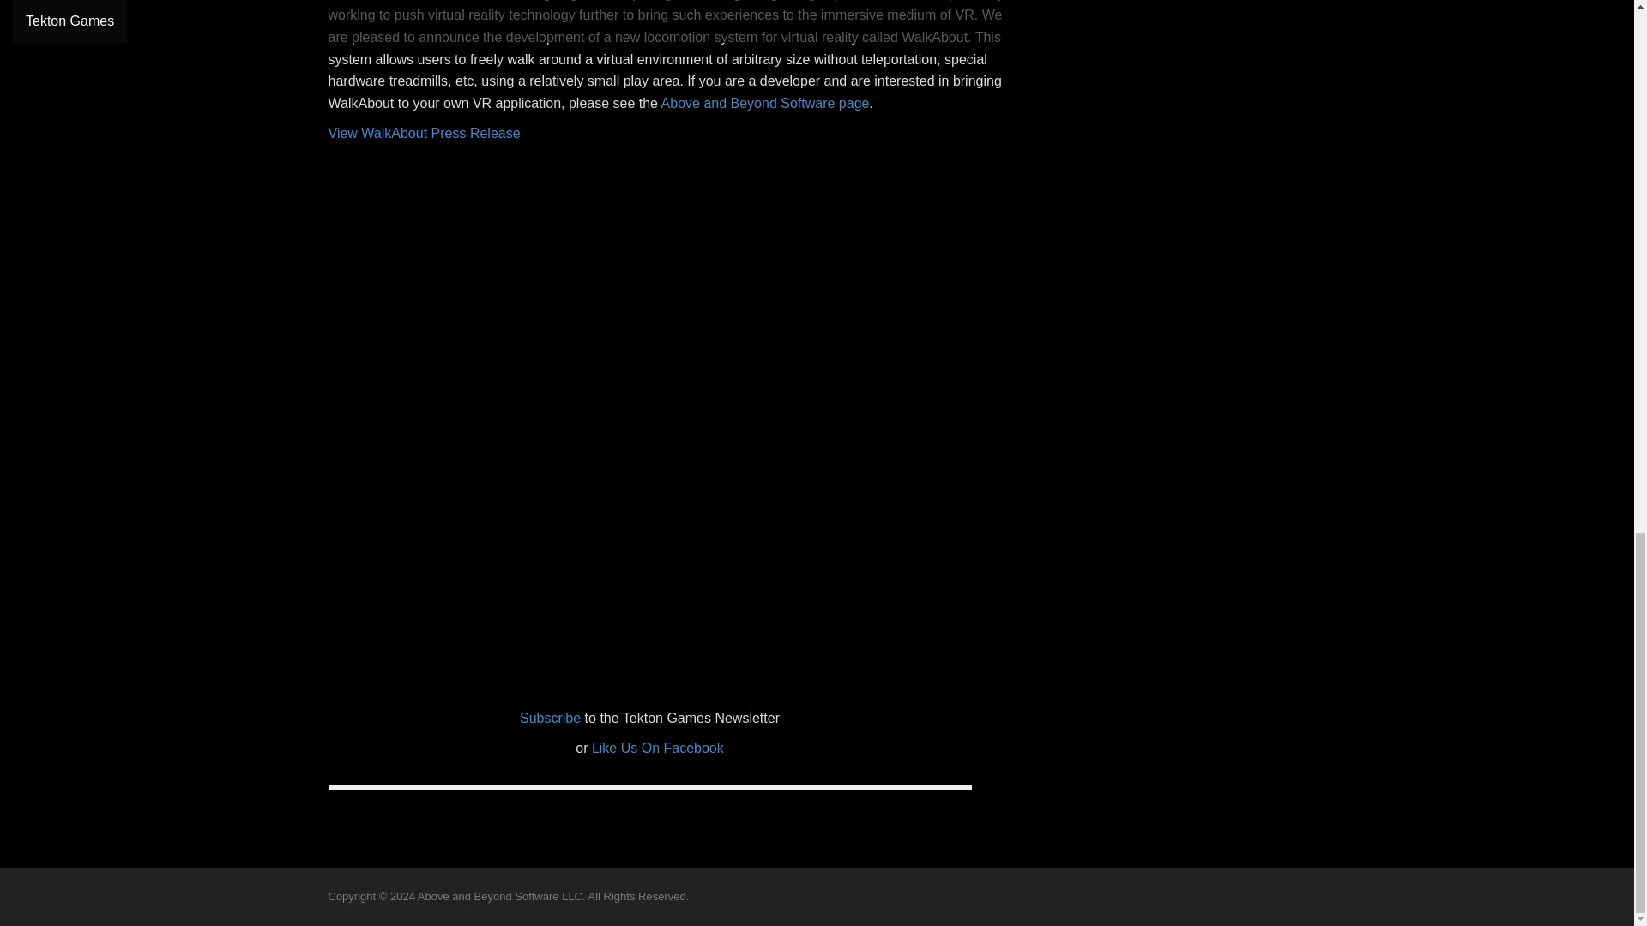 The image size is (1647, 926). What do you see at coordinates (424, 133) in the screenshot?
I see `View WalkAbout Press Release` at bounding box center [424, 133].